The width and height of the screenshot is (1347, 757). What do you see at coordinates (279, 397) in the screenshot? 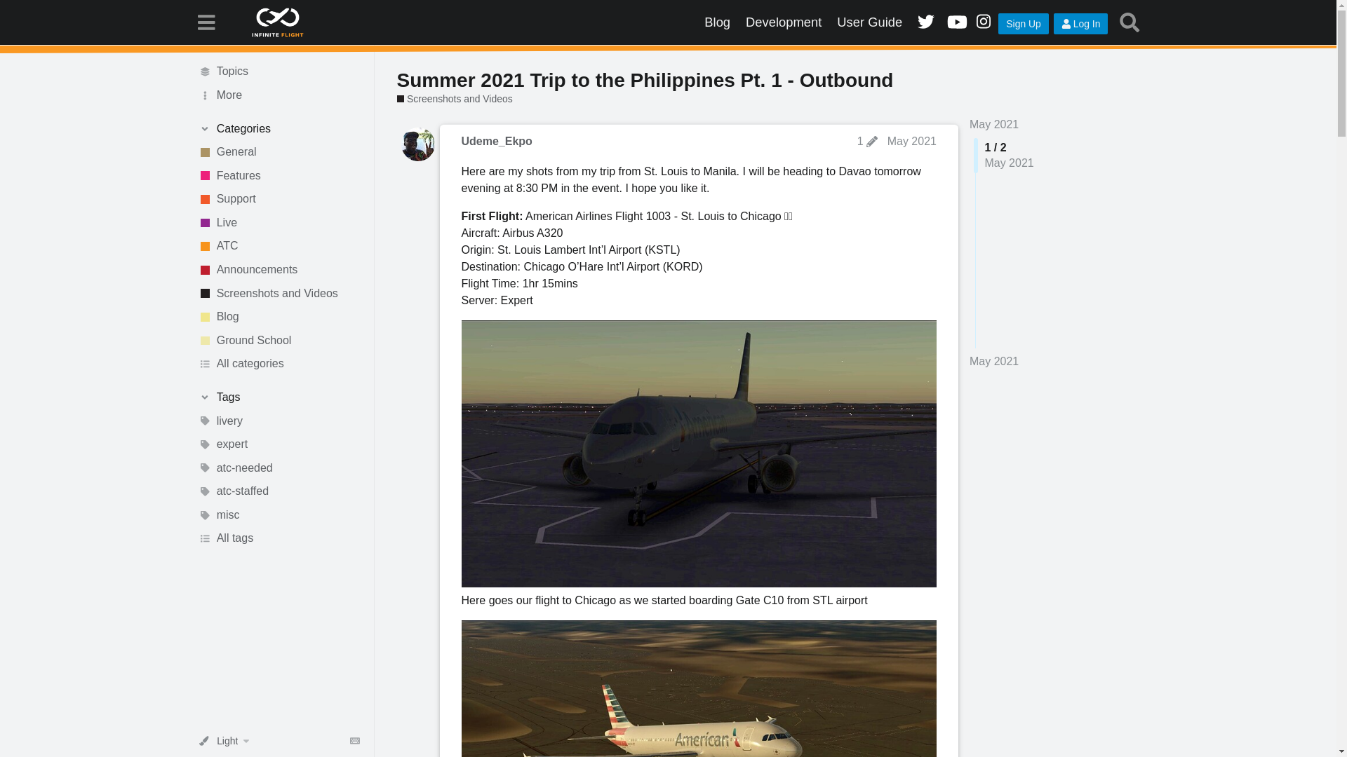
I see `Tags` at bounding box center [279, 397].